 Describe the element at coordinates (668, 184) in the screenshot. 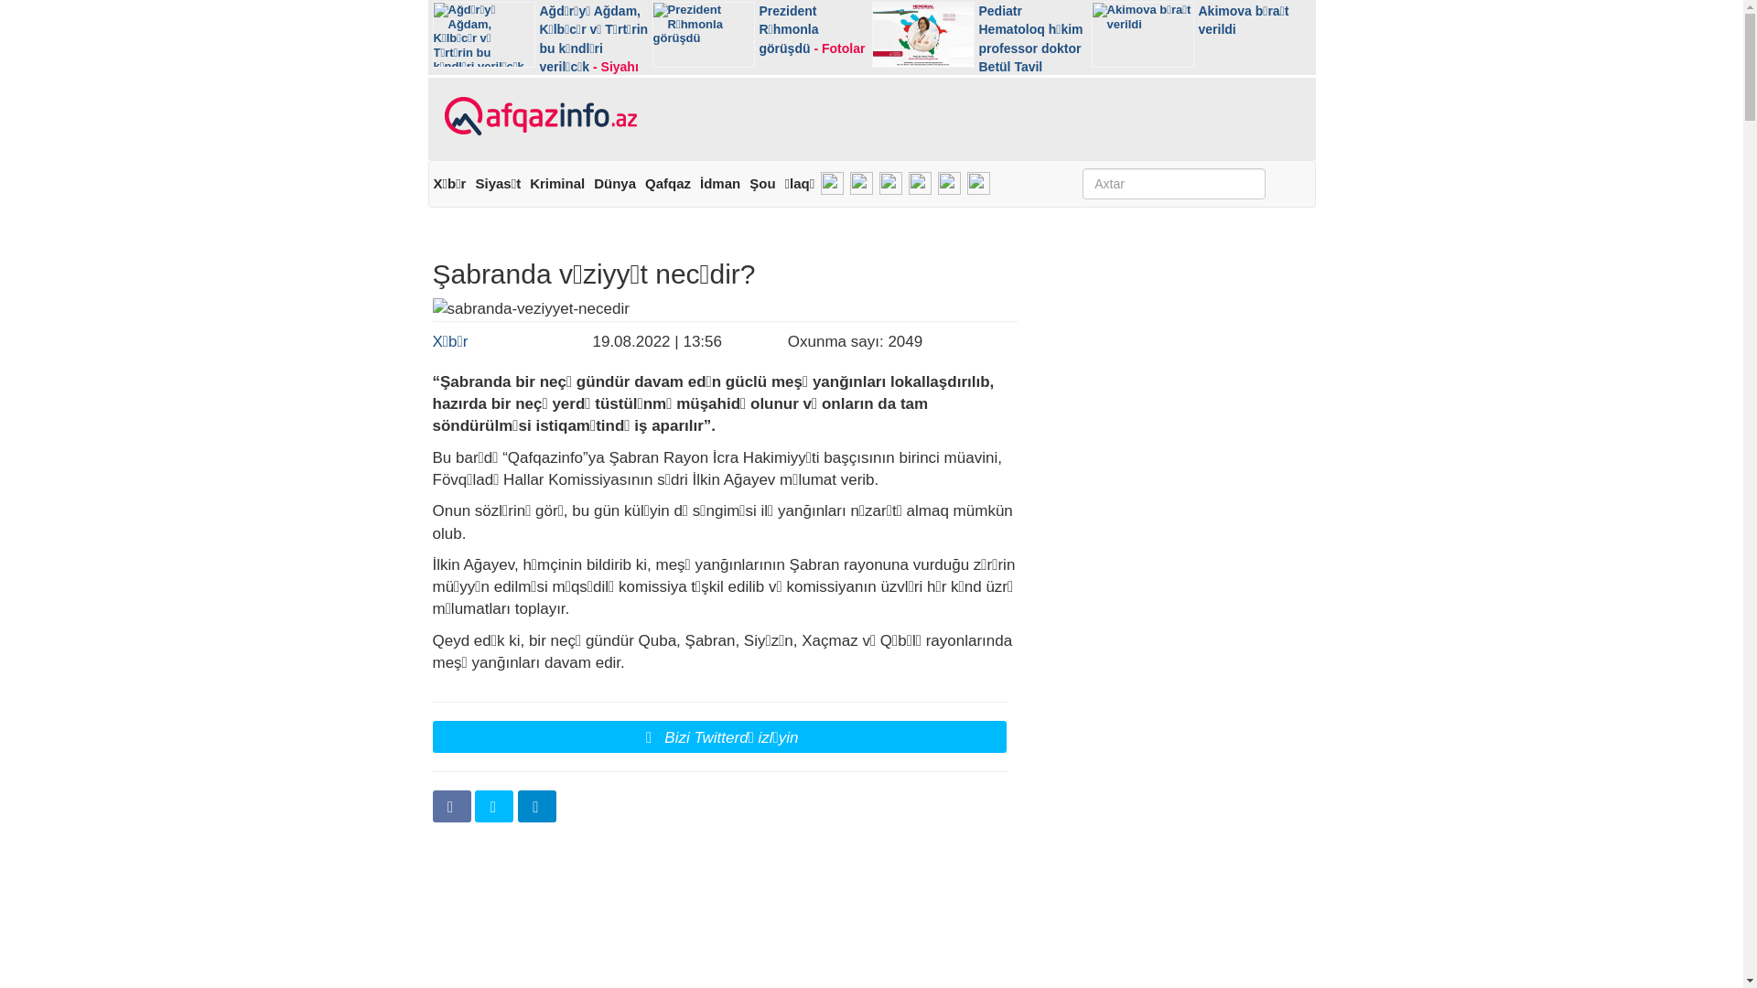

I see `Qafqaz` at that location.